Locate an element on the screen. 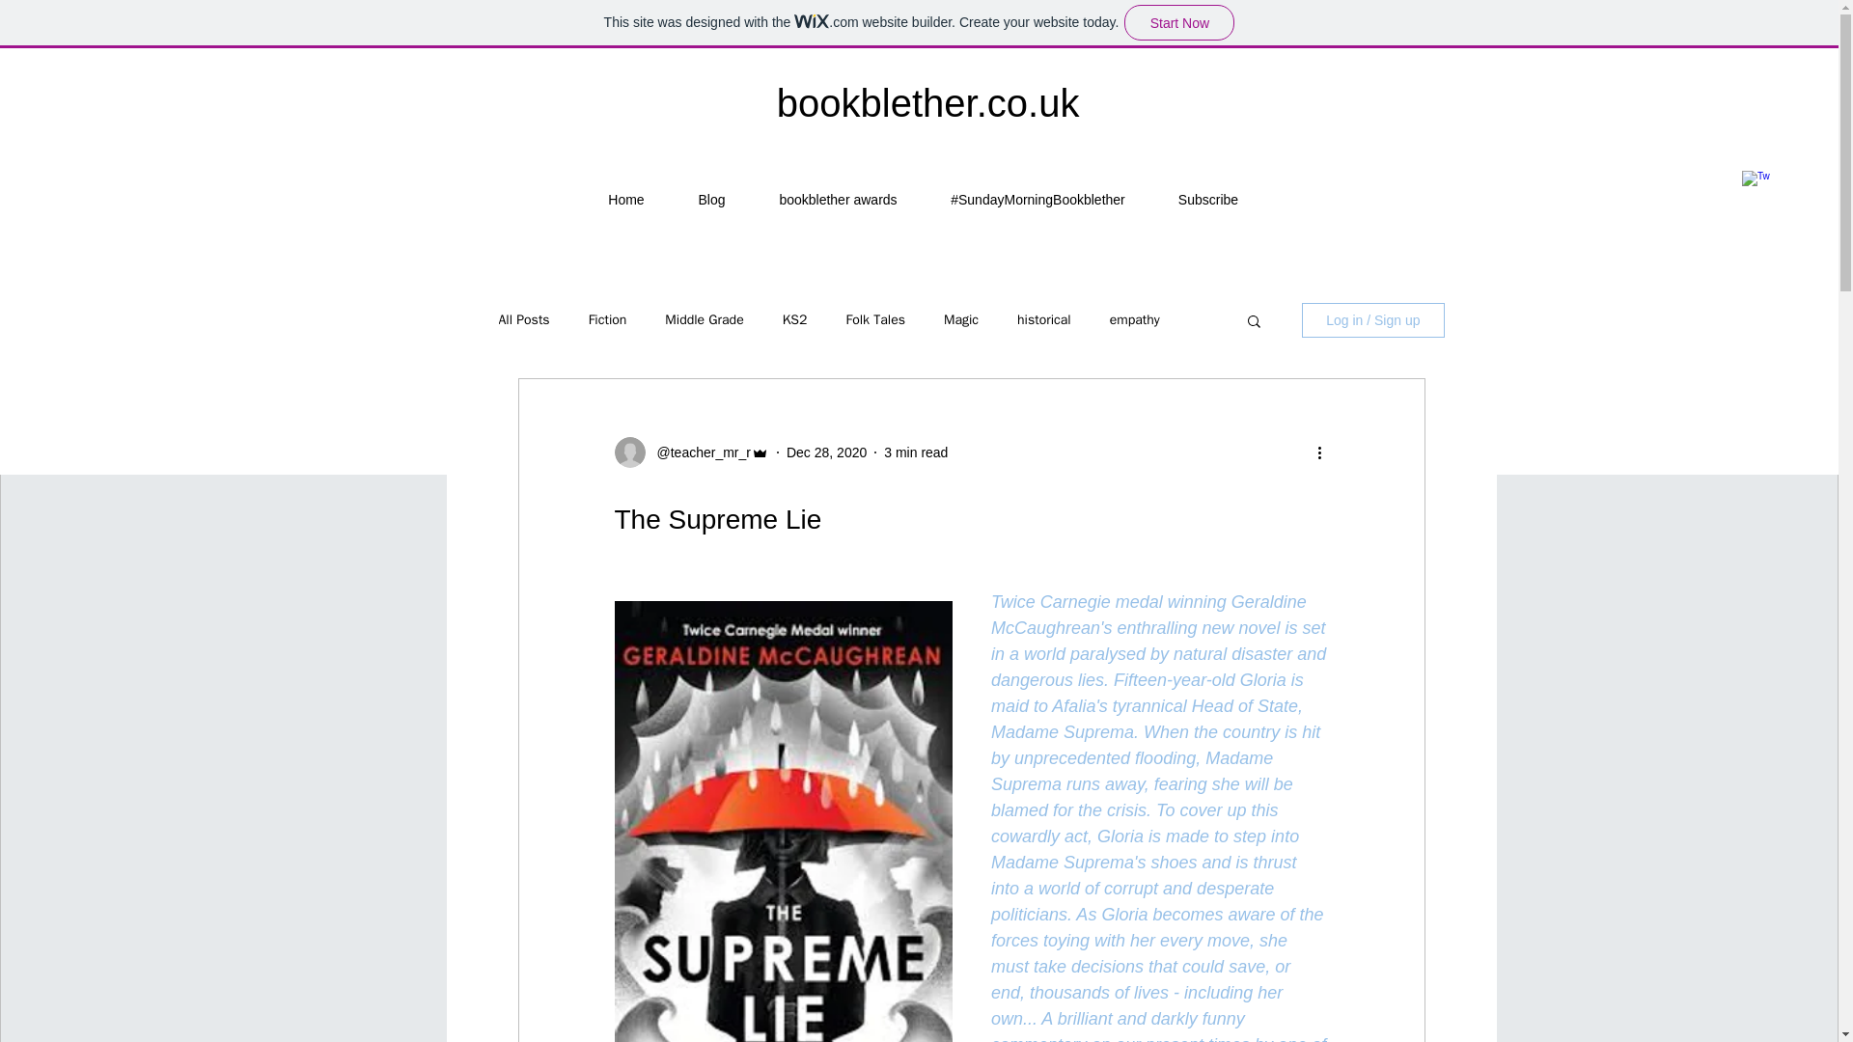 The width and height of the screenshot is (1853, 1042). Magic is located at coordinates (960, 320).